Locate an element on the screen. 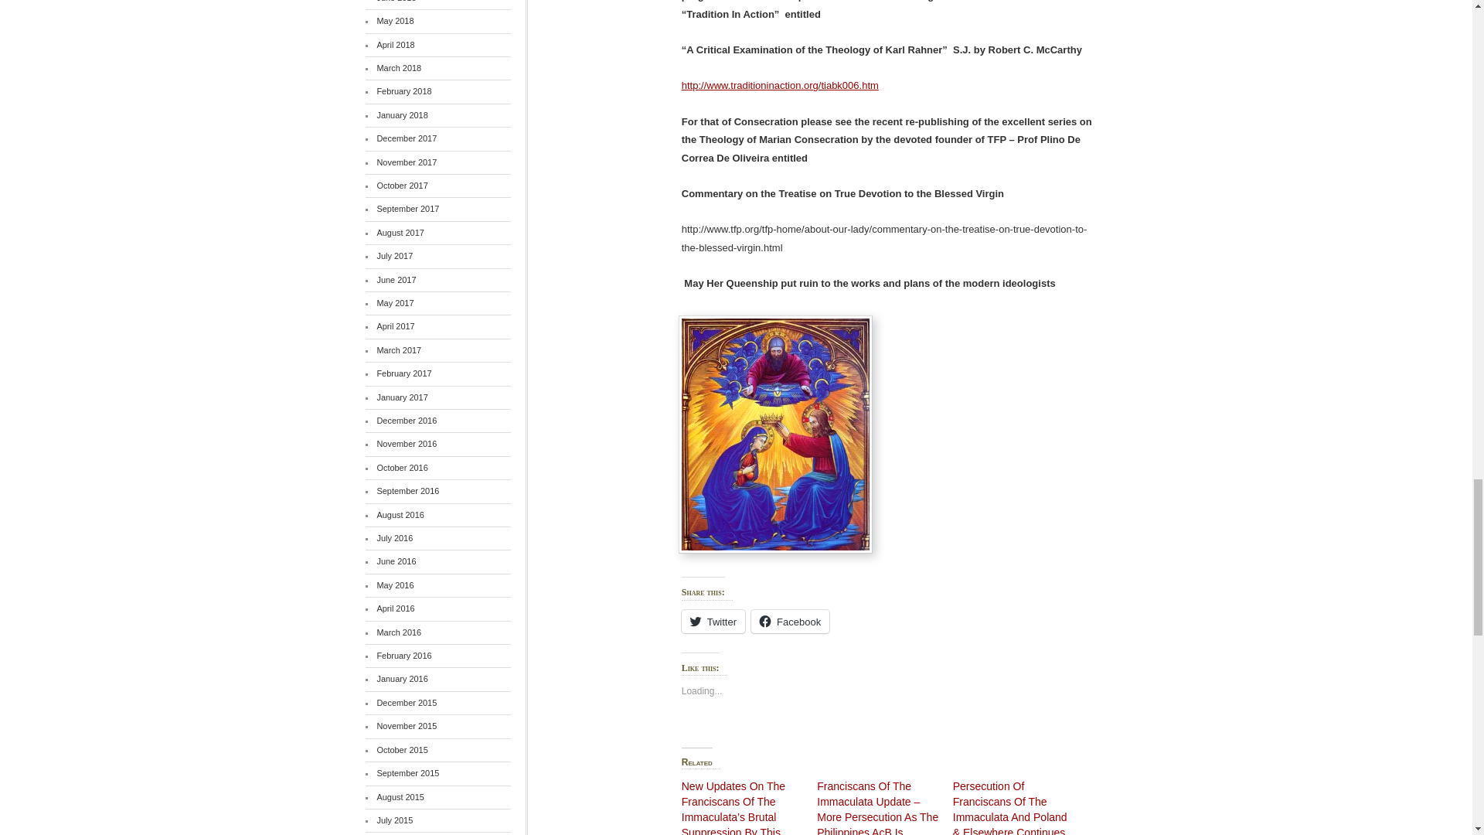  Click to share on Facebook is located at coordinates (790, 622).